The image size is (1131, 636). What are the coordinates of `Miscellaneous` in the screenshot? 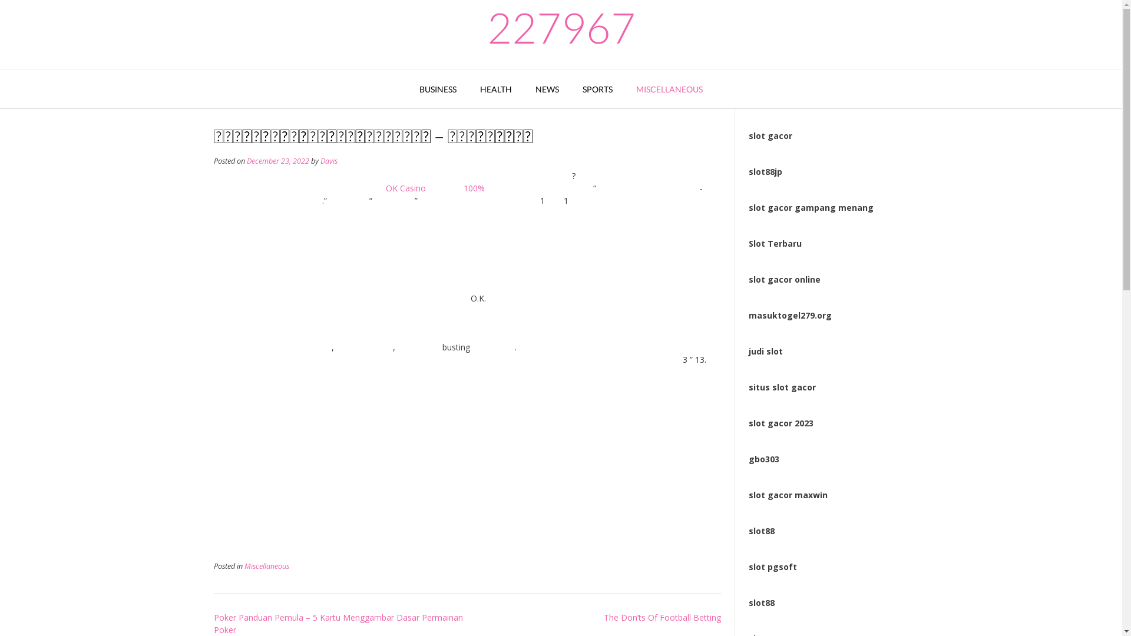 It's located at (266, 567).